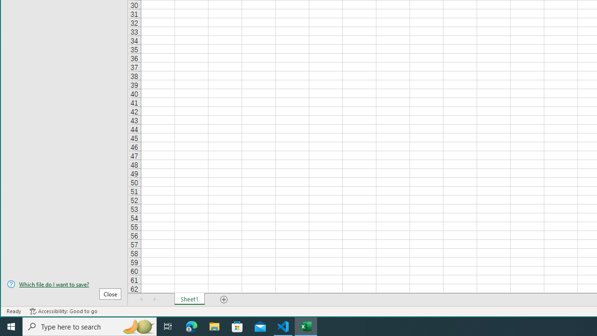 The height and width of the screenshot is (336, 597). What do you see at coordinates (11, 327) in the screenshot?
I see `Start` at bounding box center [11, 327].